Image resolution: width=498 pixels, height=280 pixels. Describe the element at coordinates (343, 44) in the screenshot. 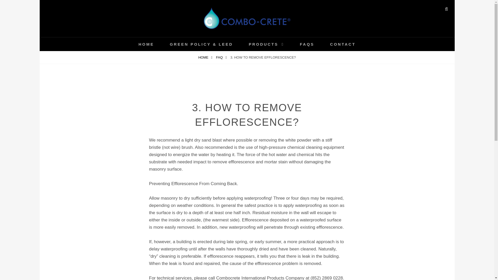

I see `CONTACT` at that location.